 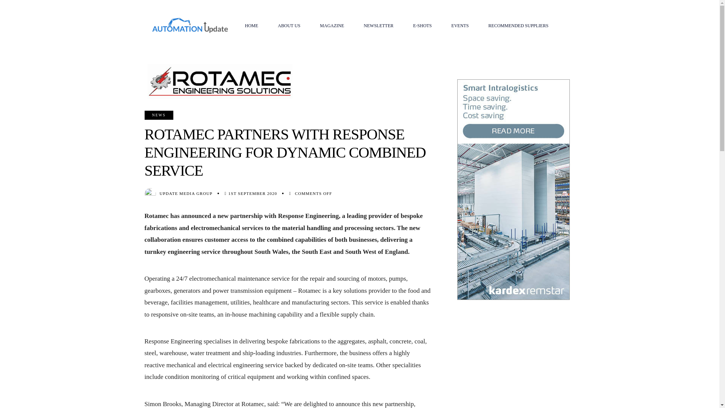 What do you see at coordinates (186, 193) in the screenshot?
I see `UPDATE MEDIA GROUP` at bounding box center [186, 193].